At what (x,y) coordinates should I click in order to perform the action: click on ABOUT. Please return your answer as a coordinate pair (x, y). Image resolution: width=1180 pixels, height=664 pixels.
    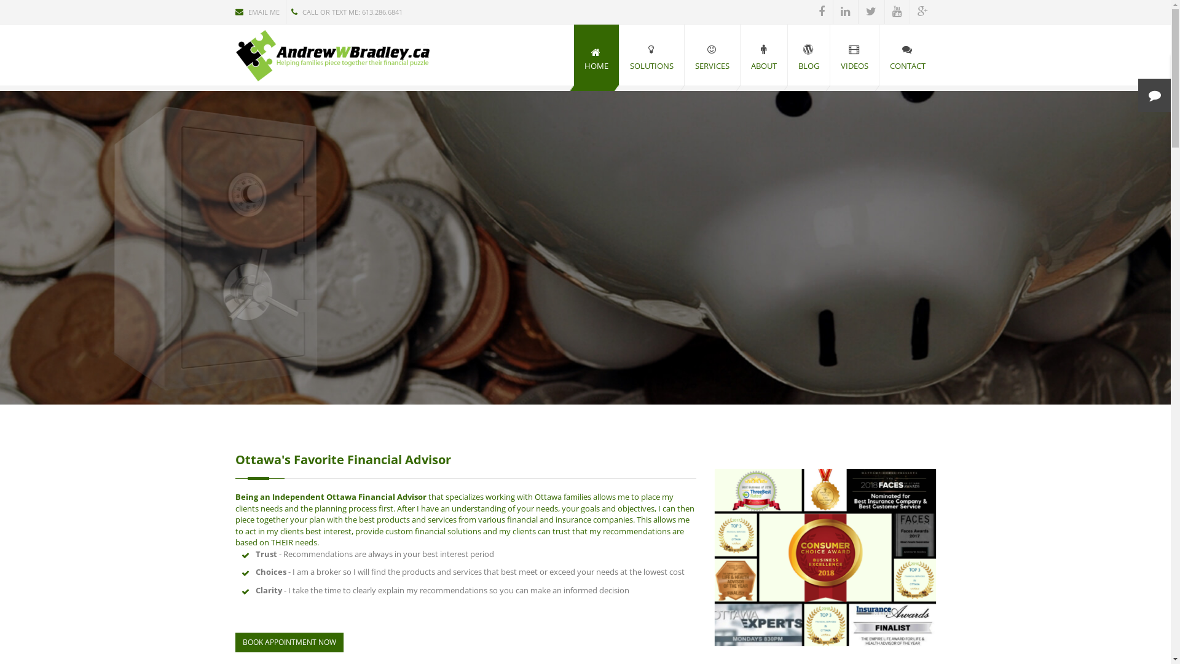
    Looking at the image, I should click on (763, 55).